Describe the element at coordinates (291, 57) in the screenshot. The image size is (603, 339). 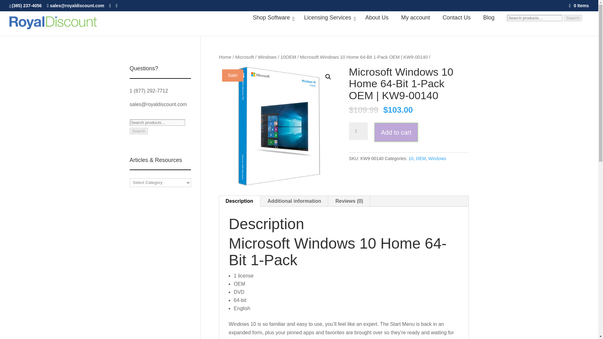
I see `OEM` at that location.